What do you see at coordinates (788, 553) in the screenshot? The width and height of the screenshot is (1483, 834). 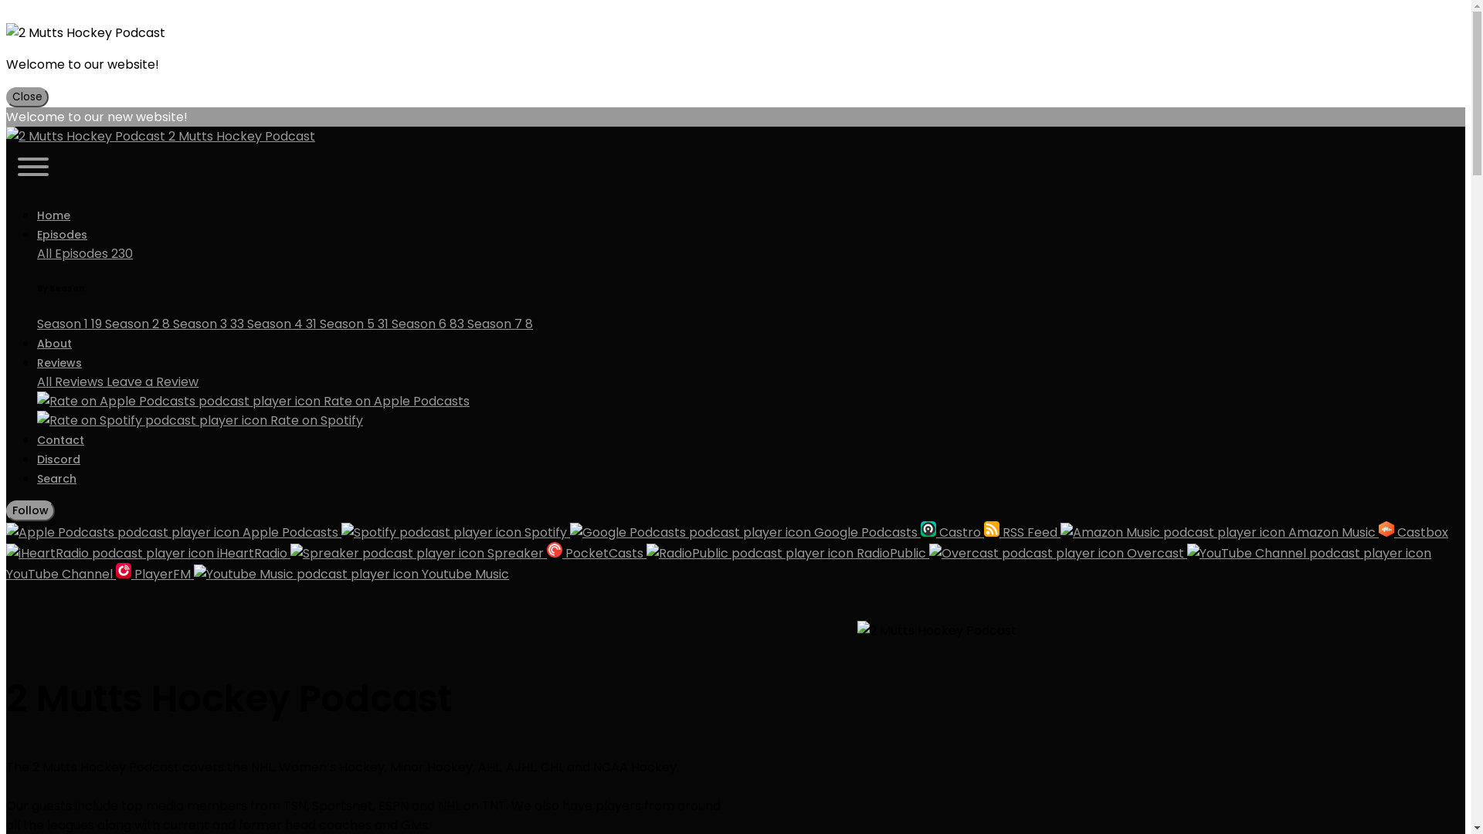 I see `RadioPublic` at bounding box center [788, 553].